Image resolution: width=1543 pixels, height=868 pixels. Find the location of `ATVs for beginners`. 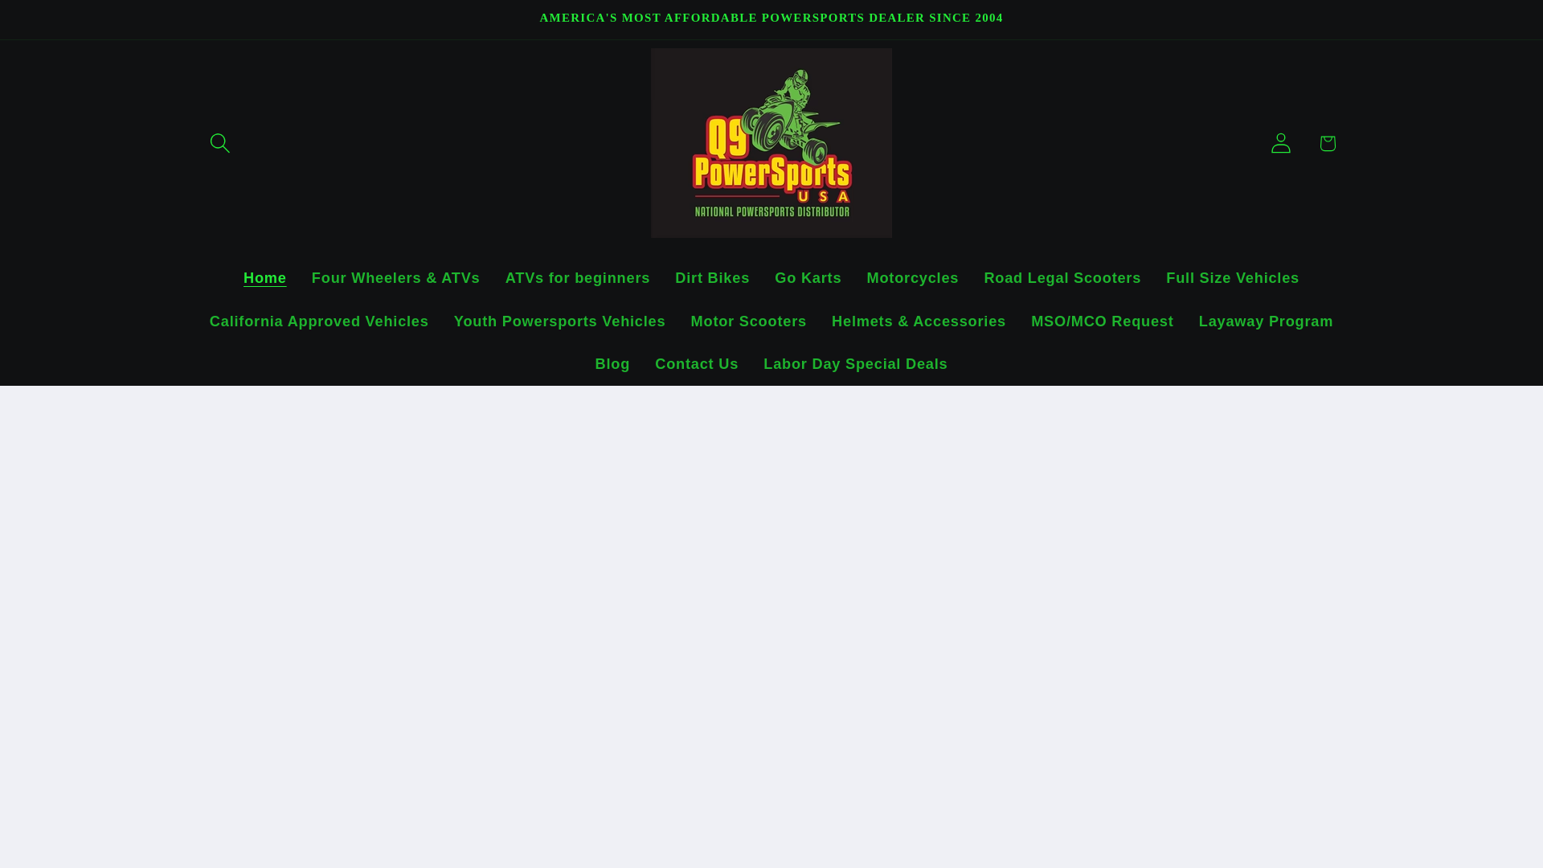

ATVs for beginners is located at coordinates (577, 278).